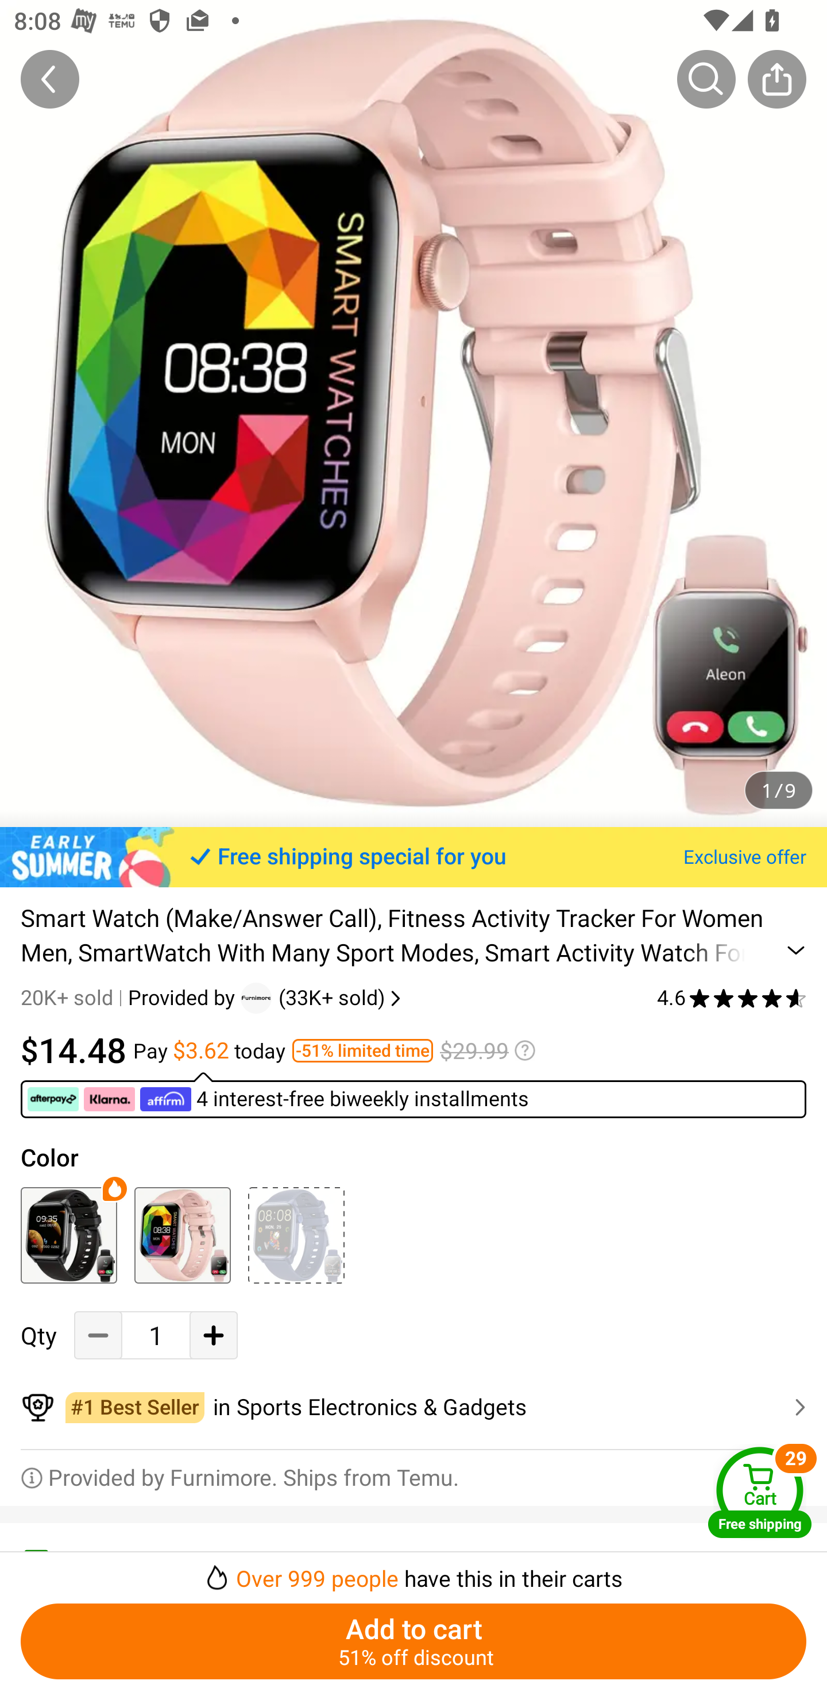  Describe the element at coordinates (279, 1099) in the screenshot. I see `￼ ￼ ￼ 4 interest-free biweekly installments` at that location.